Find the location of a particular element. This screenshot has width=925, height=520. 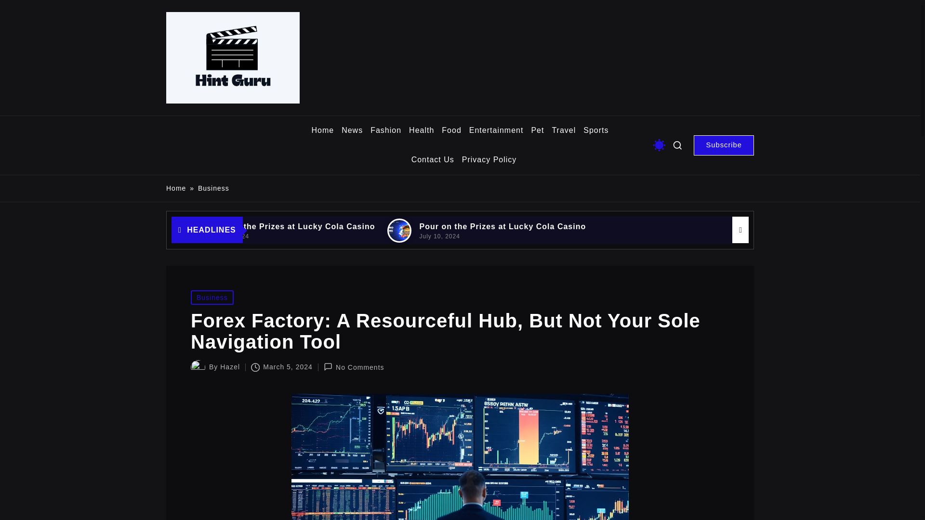

Business is located at coordinates (213, 188).